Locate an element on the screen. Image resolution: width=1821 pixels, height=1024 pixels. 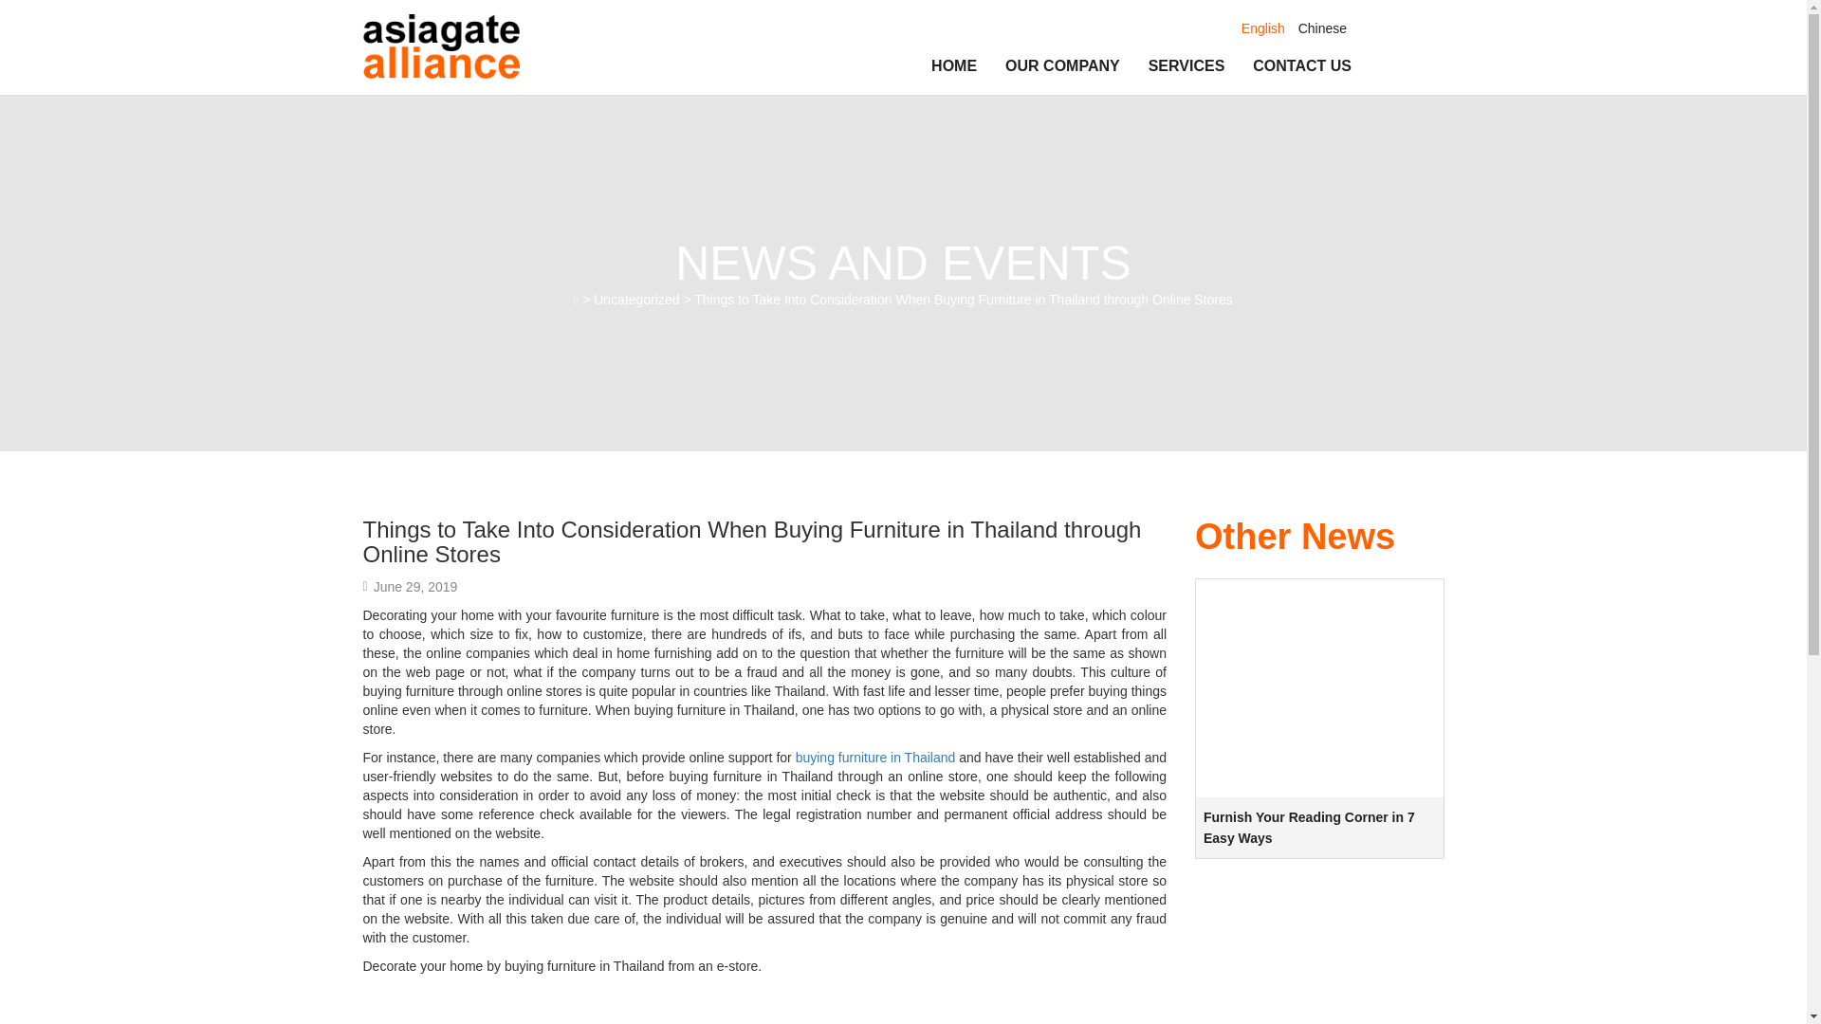
OUR COMPANY is located at coordinates (1062, 66).